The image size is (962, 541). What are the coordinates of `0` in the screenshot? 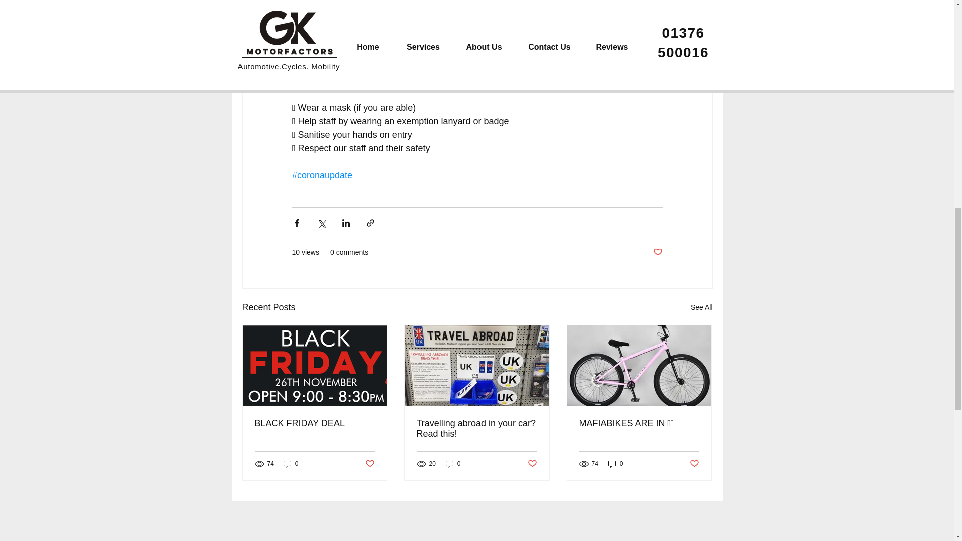 It's located at (615, 464).